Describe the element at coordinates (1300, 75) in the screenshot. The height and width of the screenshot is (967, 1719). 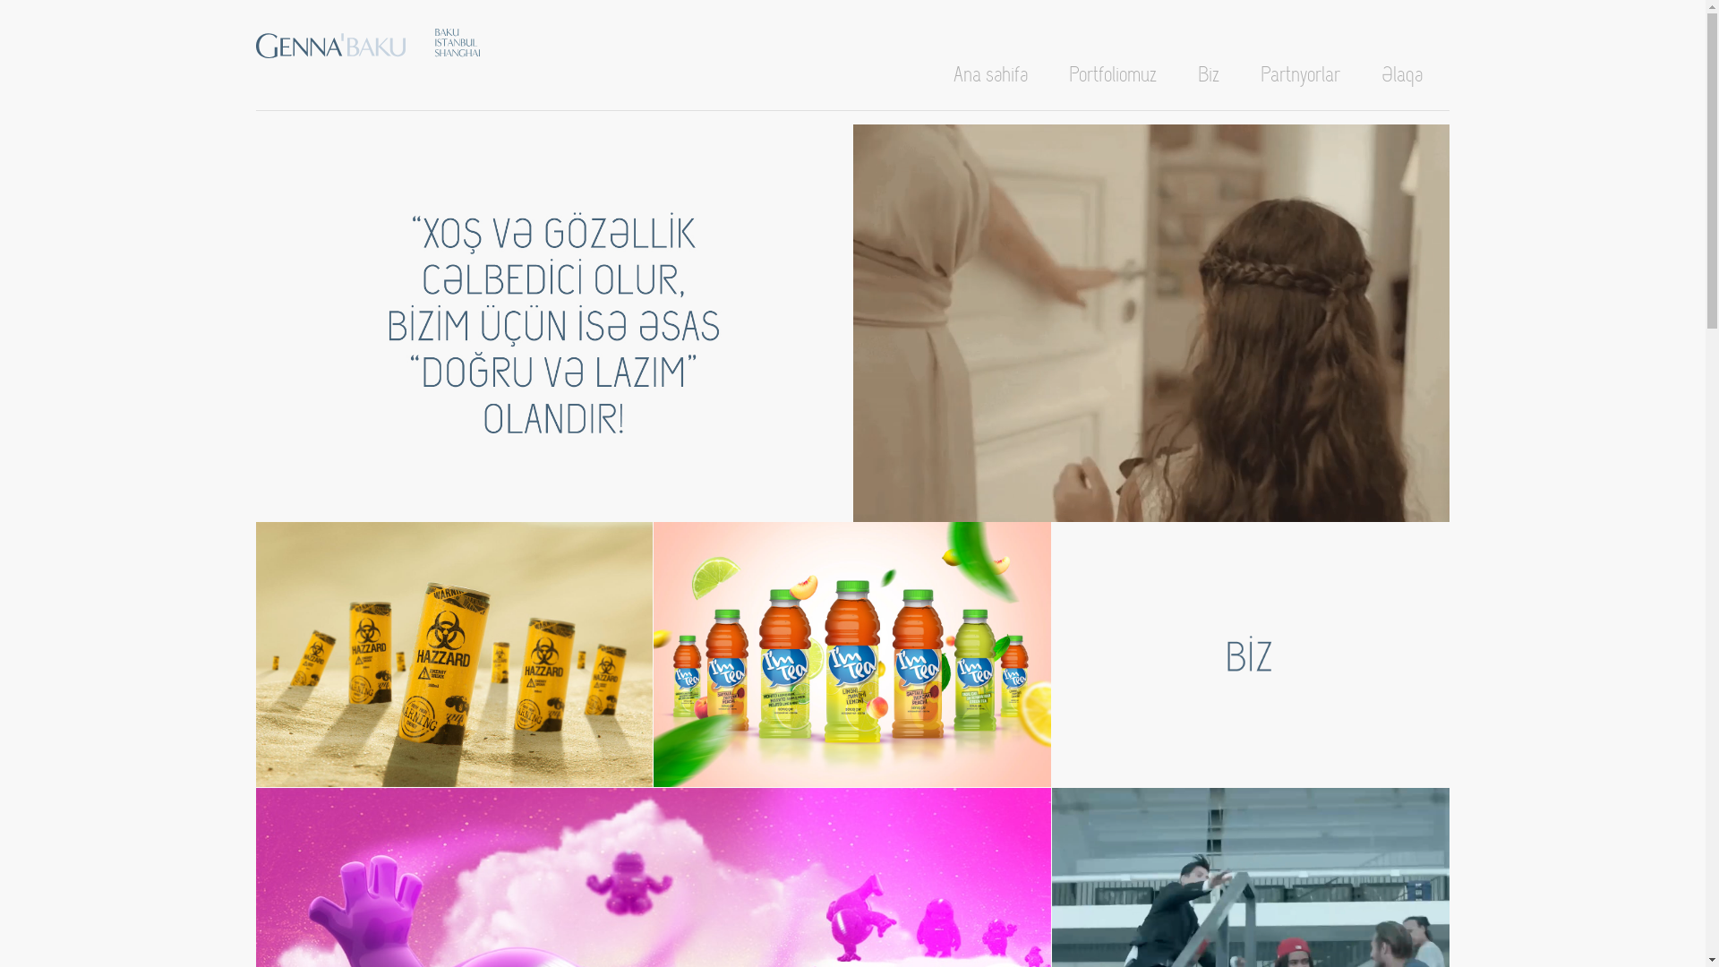
I see `Partnyorlar` at that location.